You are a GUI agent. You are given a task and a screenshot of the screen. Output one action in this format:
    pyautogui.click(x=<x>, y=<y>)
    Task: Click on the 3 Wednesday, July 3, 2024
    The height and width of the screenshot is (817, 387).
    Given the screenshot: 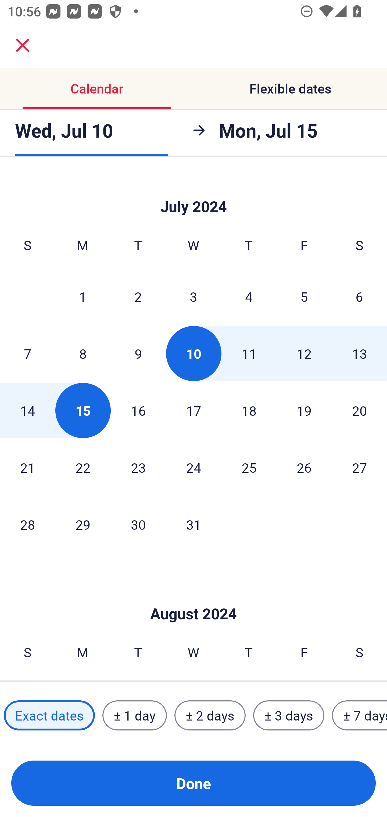 What is the action you would take?
    pyautogui.click(x=193, y=296)
    